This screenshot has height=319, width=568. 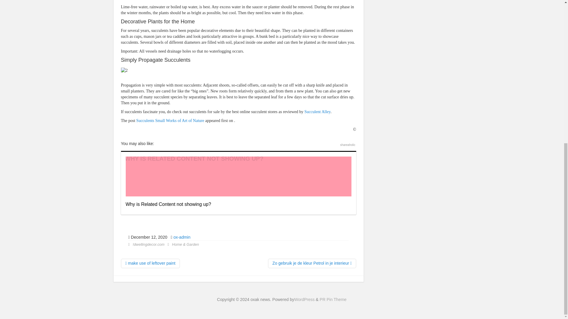 I want to click on shareaholic, so click(x=348, y=145).